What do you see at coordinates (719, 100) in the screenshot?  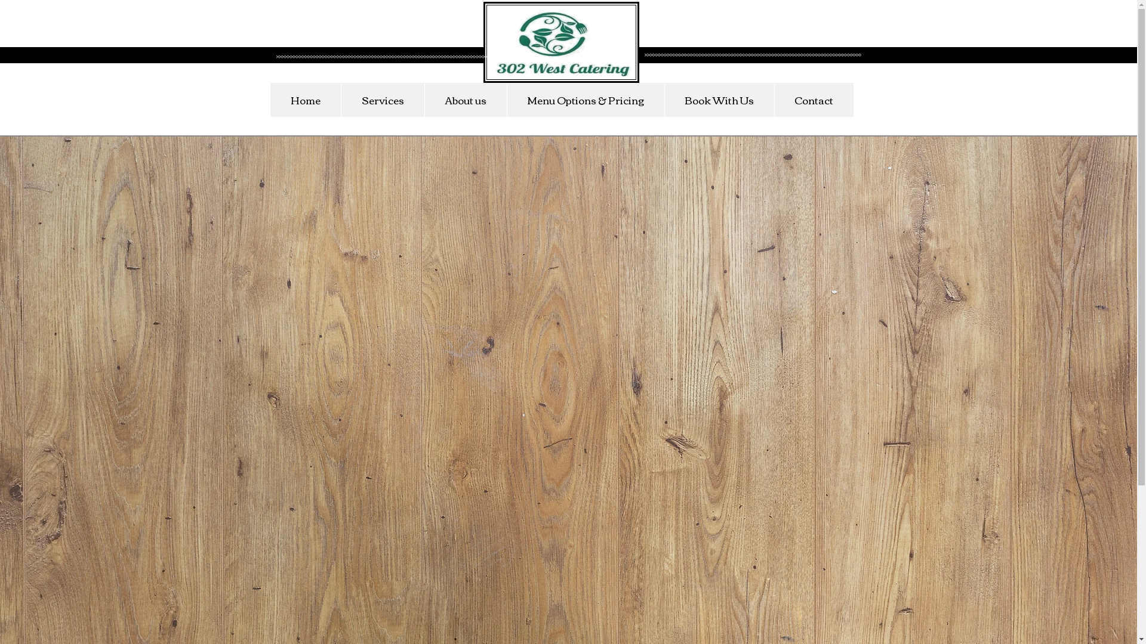 I see `Book With Us` at bounding box center [719, 100].